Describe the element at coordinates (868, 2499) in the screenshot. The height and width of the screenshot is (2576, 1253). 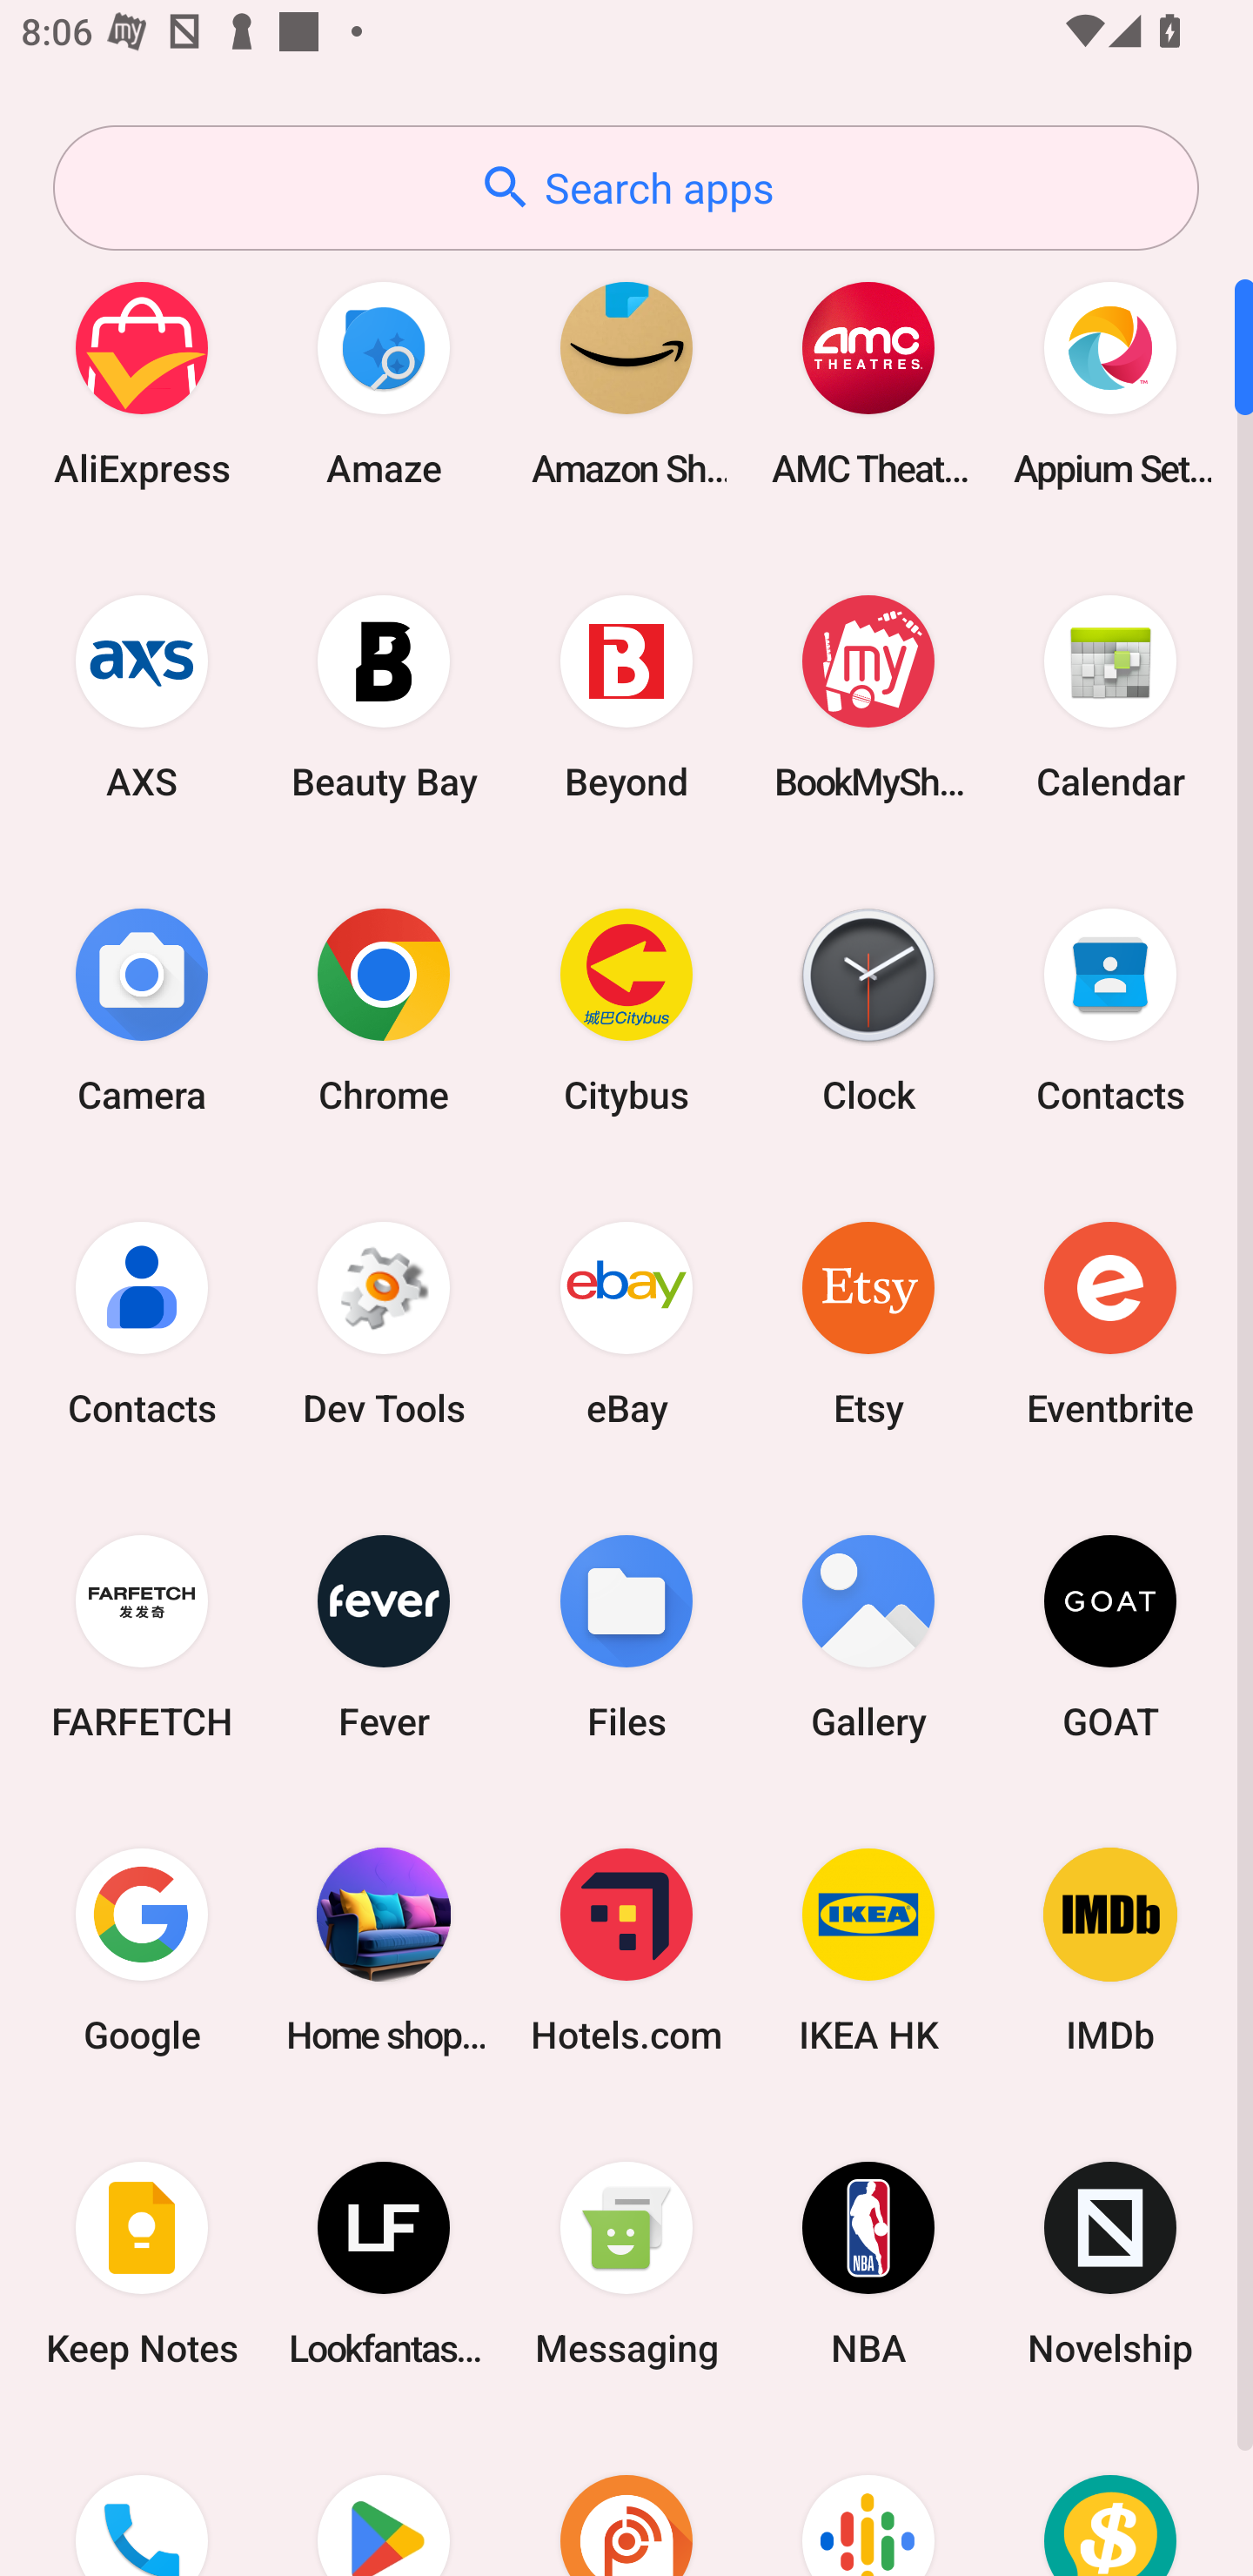
I see `Podcasts` at that location.